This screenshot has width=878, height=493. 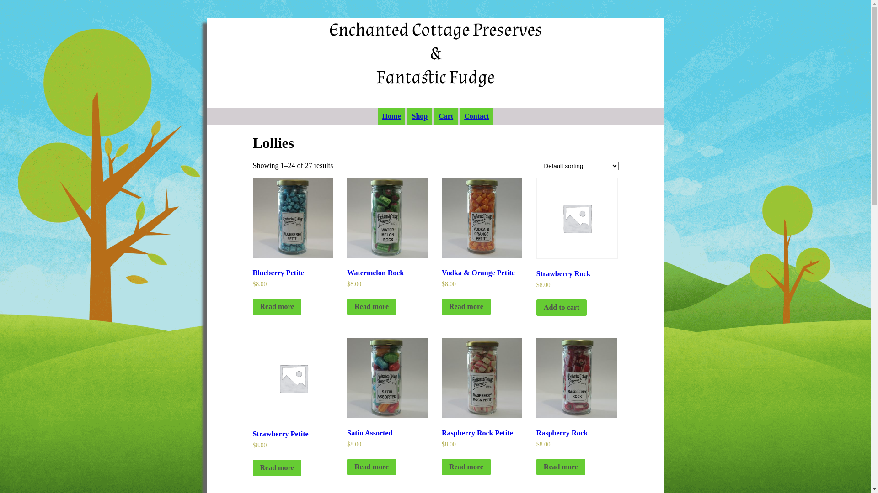 I want to click on Read more, so click(x=561, y=467).